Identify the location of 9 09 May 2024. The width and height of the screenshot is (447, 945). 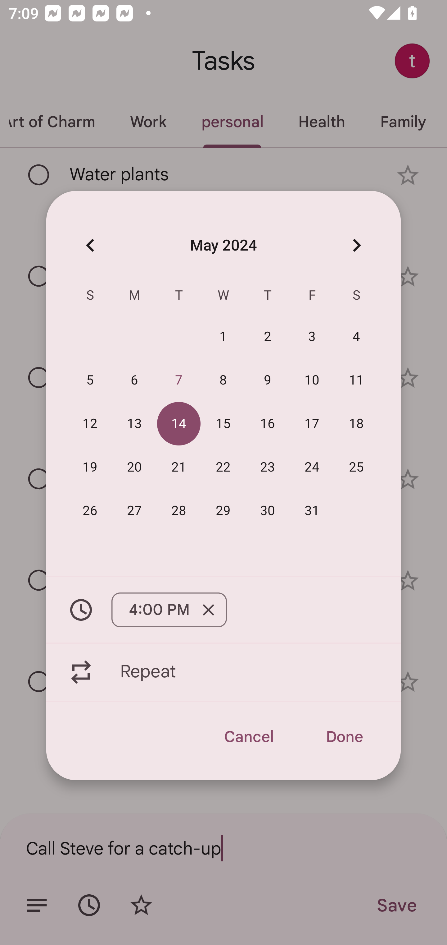
(268, 380).